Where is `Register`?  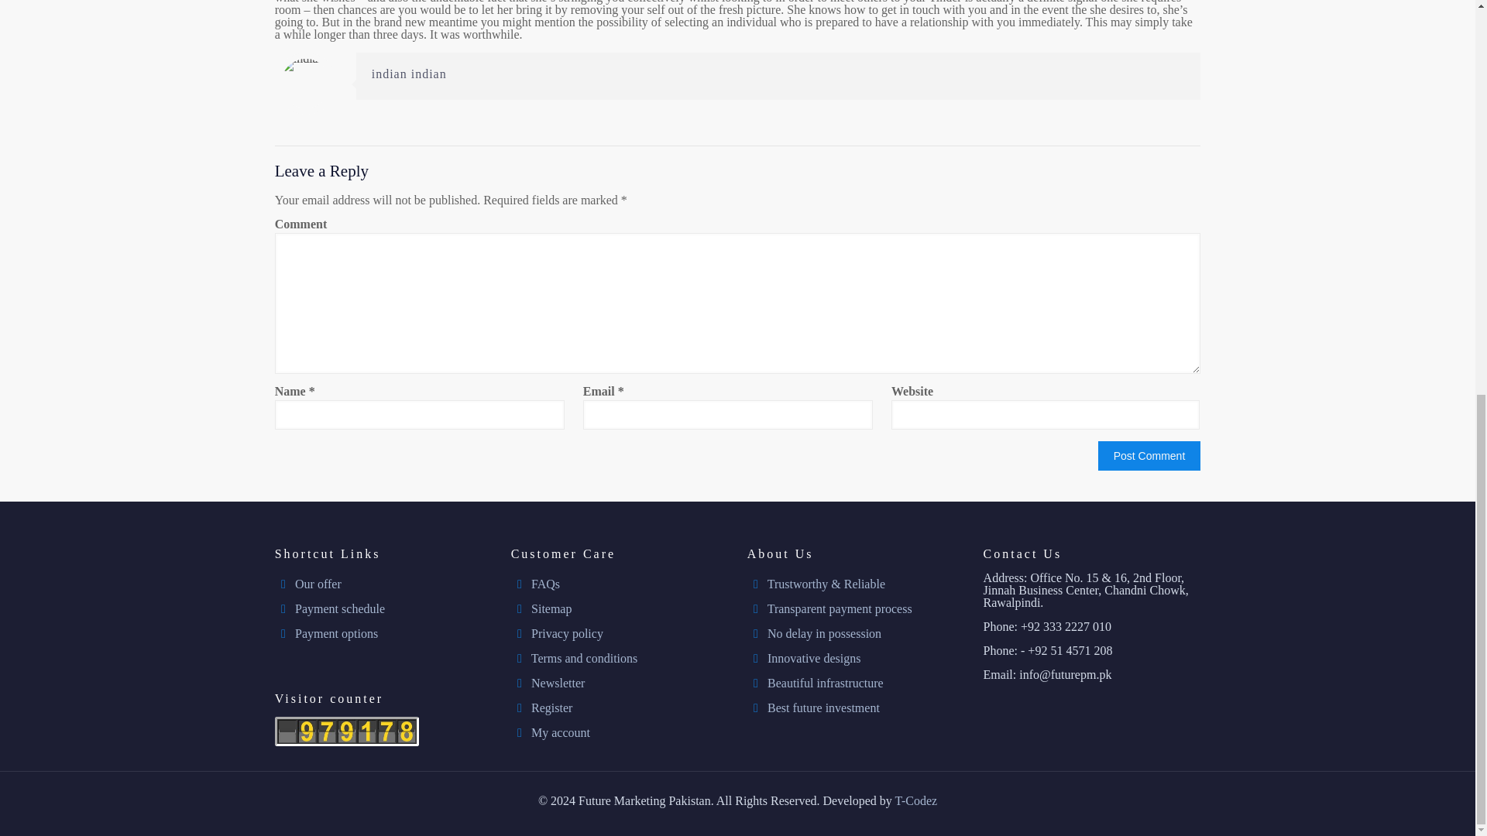
Register is located at coordinates (551, 708).